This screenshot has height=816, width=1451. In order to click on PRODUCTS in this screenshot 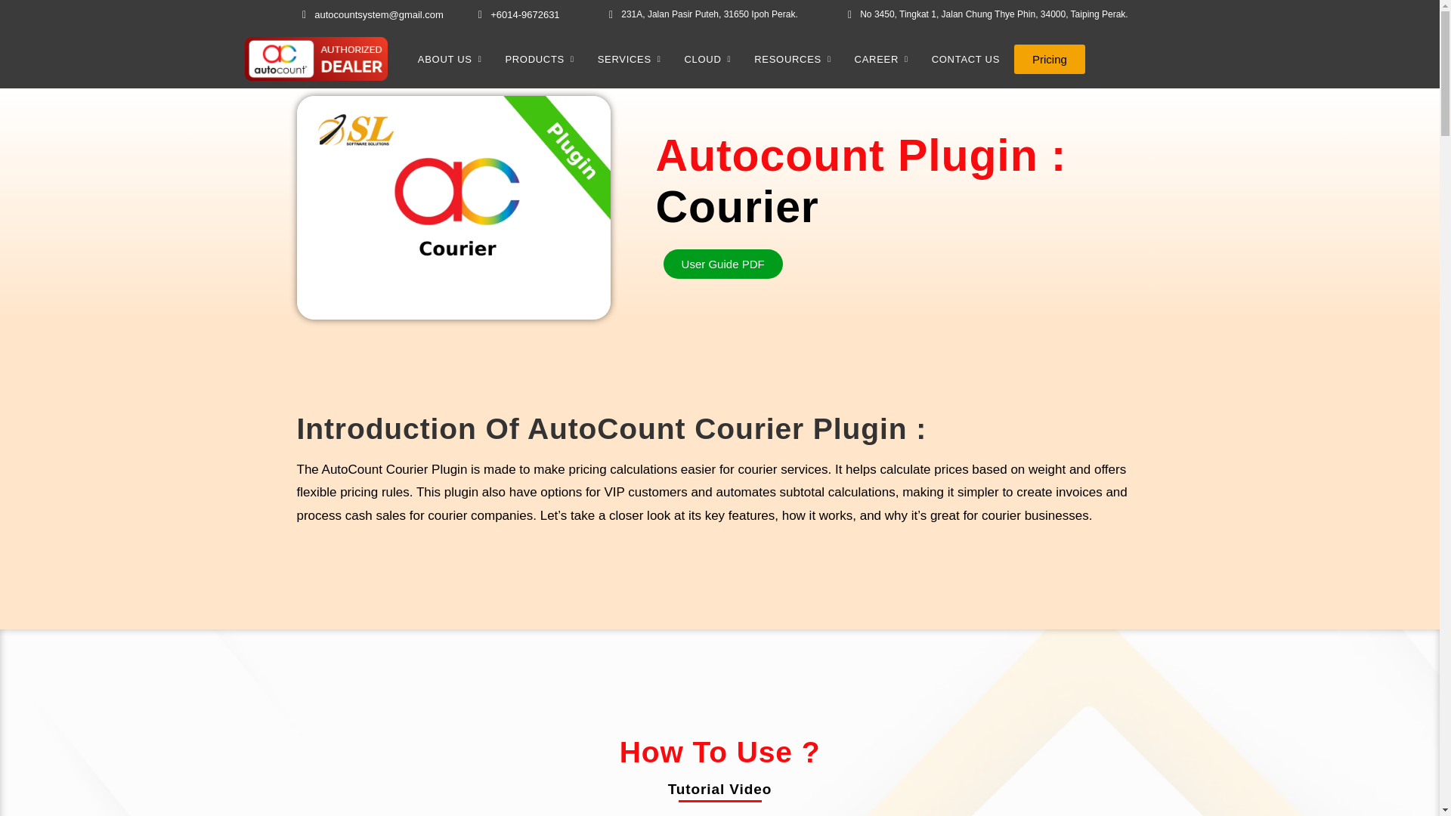, I will do `click(544, 59)`.